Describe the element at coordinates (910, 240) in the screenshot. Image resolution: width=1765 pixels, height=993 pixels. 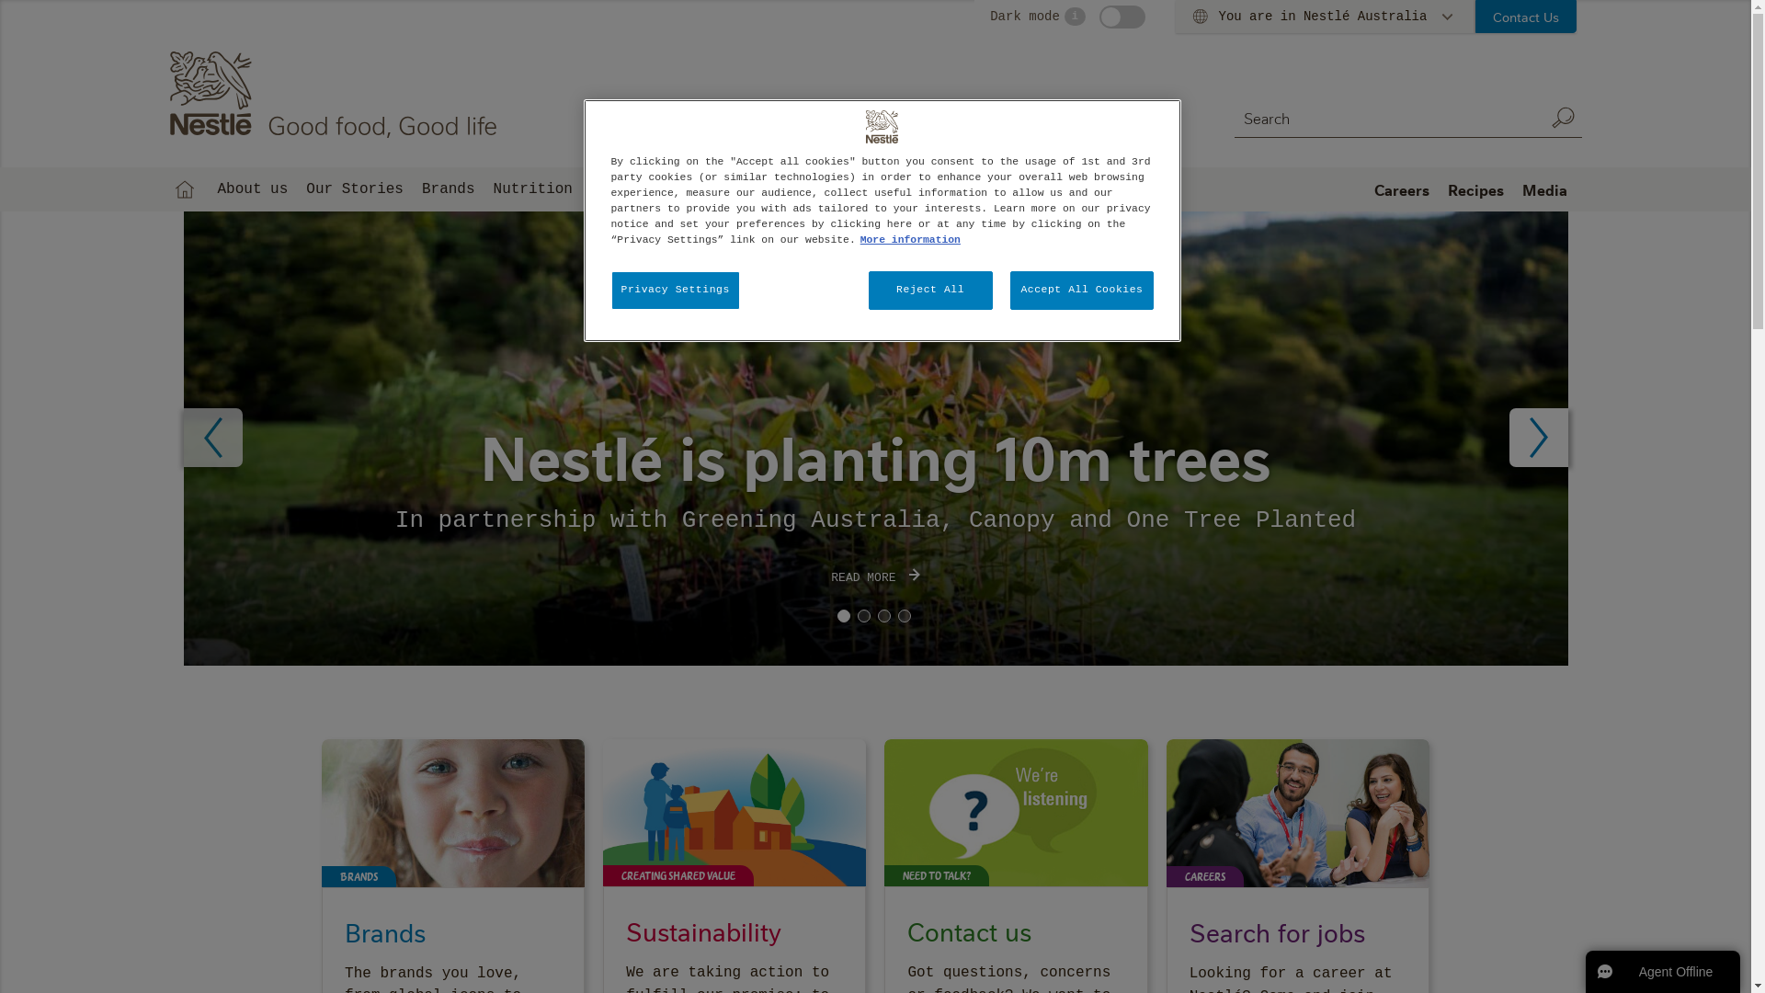
I see `More information` at that location.